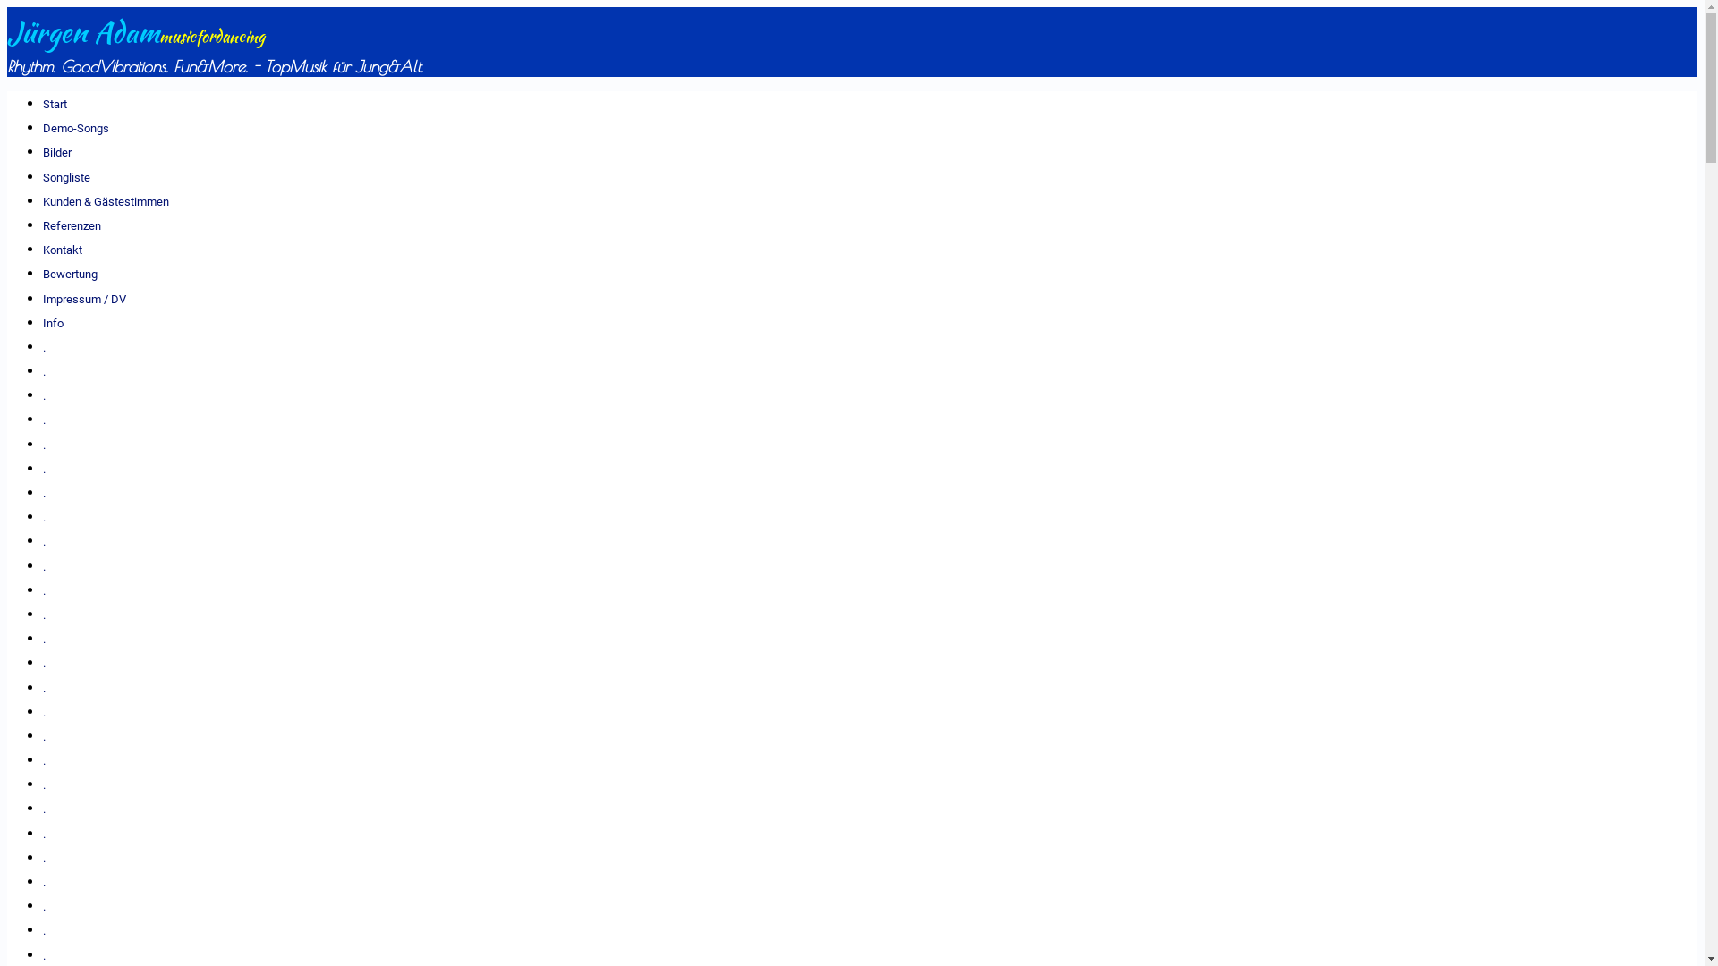 This screenshot has width=1718, height=966. I want to click on ., so click(45, 469).